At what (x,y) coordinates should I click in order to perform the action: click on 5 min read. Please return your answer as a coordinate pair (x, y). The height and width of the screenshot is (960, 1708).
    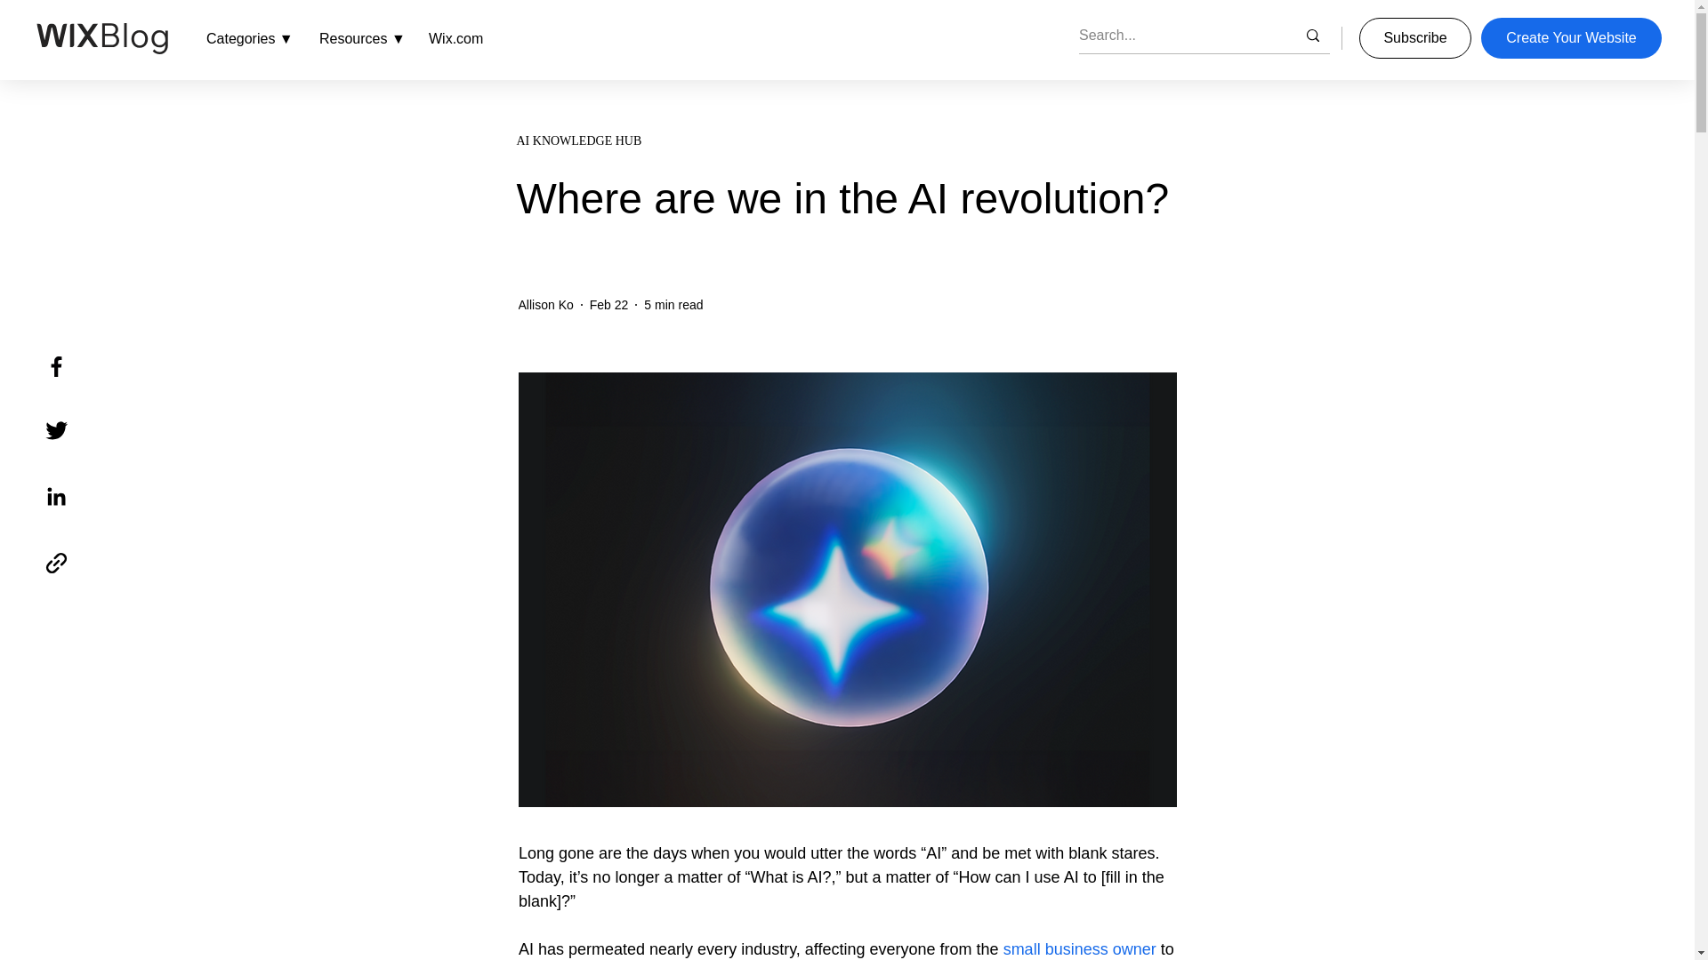
    Looking at the image, I should click on (673, 303).